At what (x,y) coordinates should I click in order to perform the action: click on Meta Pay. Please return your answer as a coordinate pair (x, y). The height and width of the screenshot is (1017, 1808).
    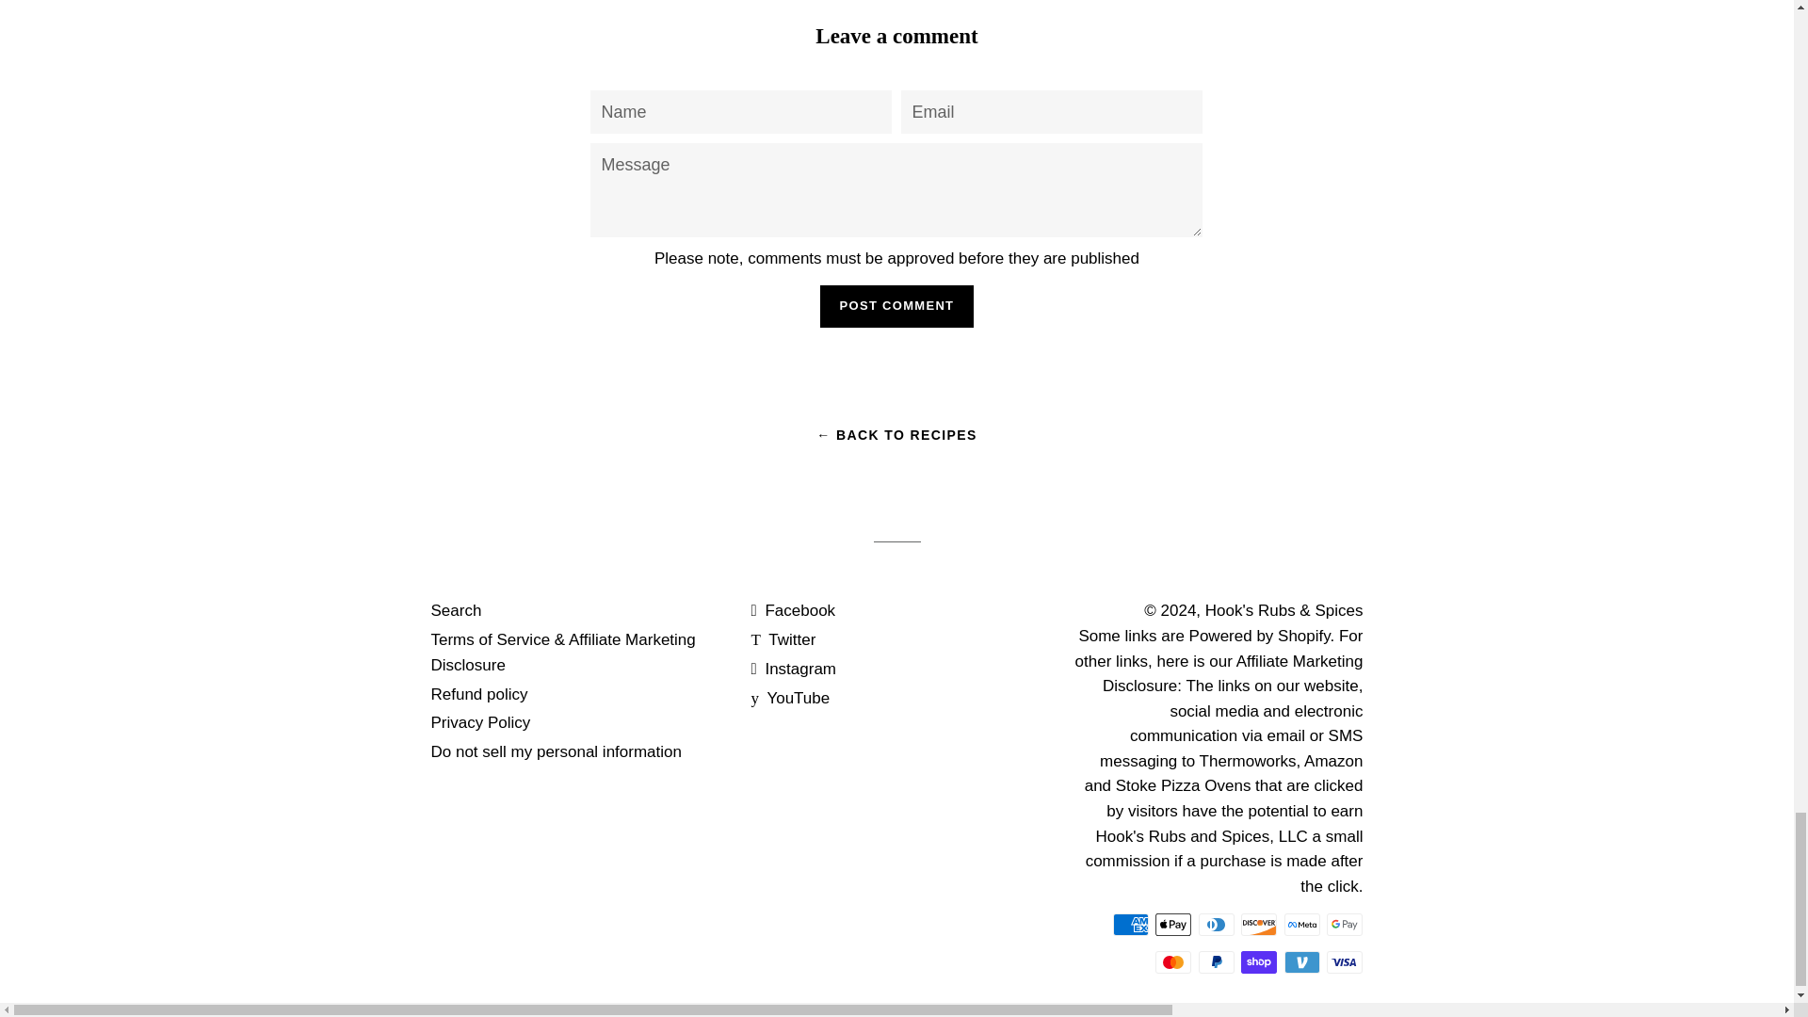
    Looking at the image, I should click on (1301, 924).